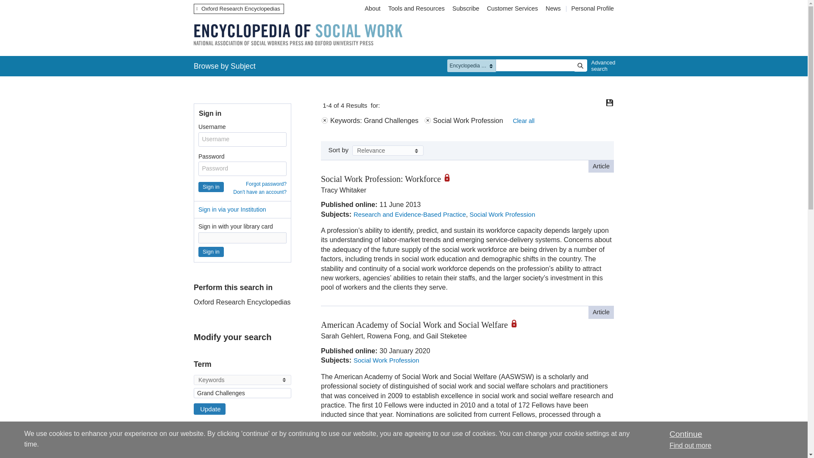 The height and width of the screenshot is (458, 814). What do you see at coordinates (239, 8) in the screenshot?
I see `Oxford Research Encyclopedias` at bounding box center [239, 8].